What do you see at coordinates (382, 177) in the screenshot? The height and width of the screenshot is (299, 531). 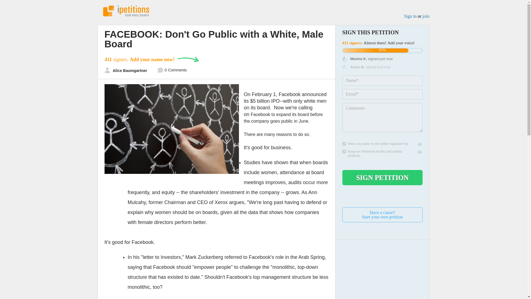 I see `SIGN PETITION` at bounding box center [382, 177].